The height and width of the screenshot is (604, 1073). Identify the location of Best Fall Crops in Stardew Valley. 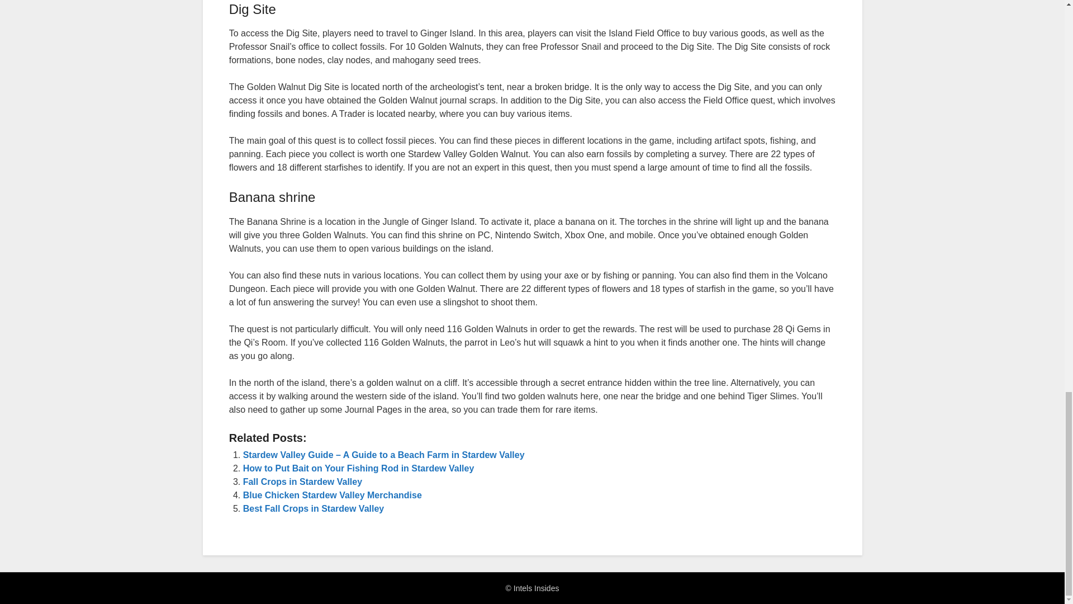
(314, 508).